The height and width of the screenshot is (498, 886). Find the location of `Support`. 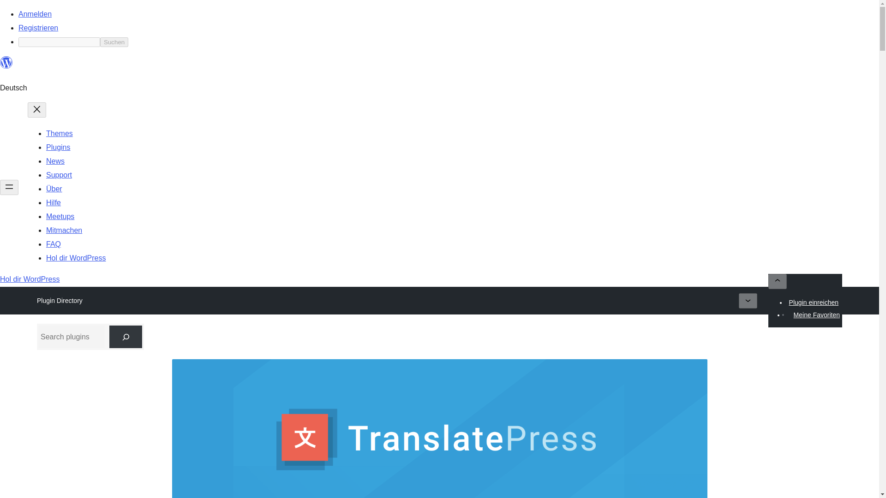

Support is located at coordinates (59, 175).